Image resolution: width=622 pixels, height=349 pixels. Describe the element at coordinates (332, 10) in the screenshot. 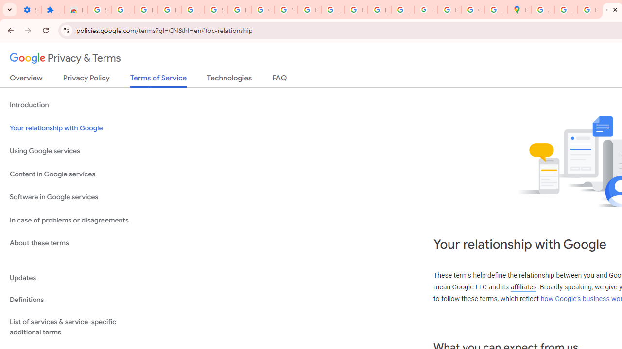

I see `https://scholar.google.com/` at that location.